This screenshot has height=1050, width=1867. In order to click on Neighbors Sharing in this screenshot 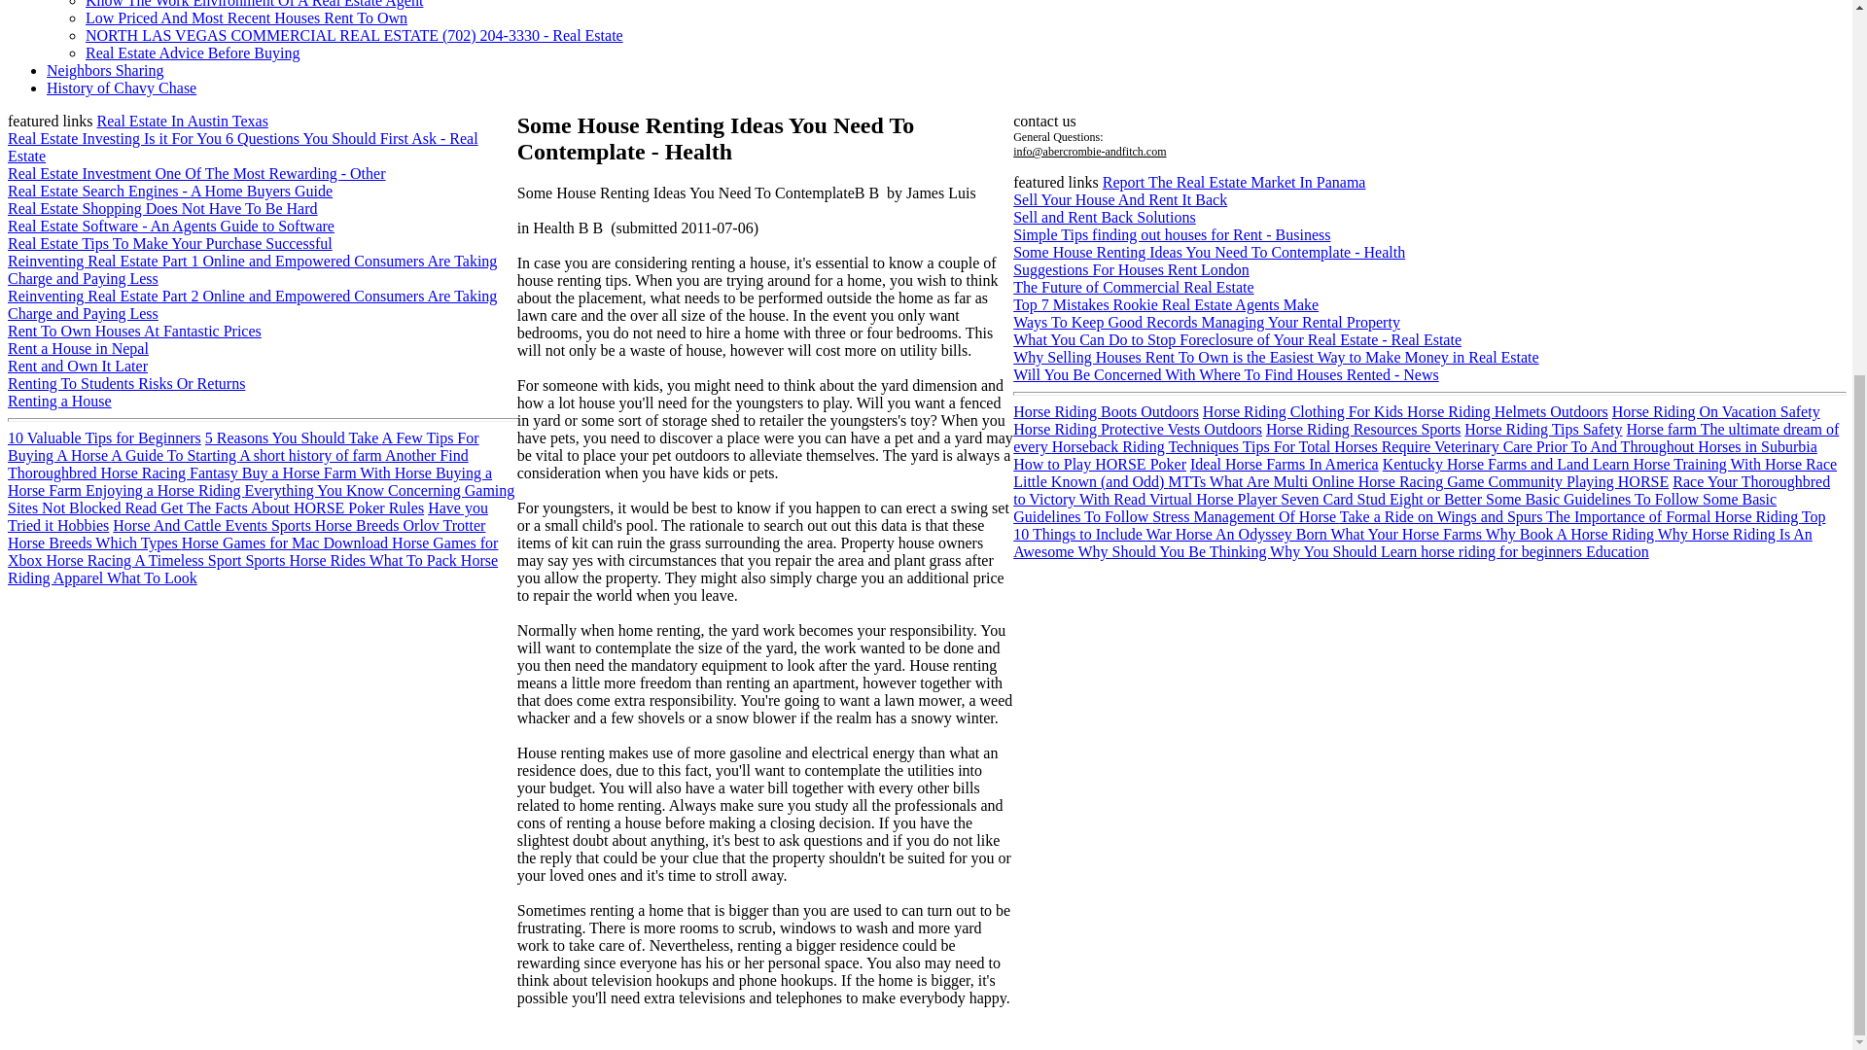, I will do `click(105, 70)`.